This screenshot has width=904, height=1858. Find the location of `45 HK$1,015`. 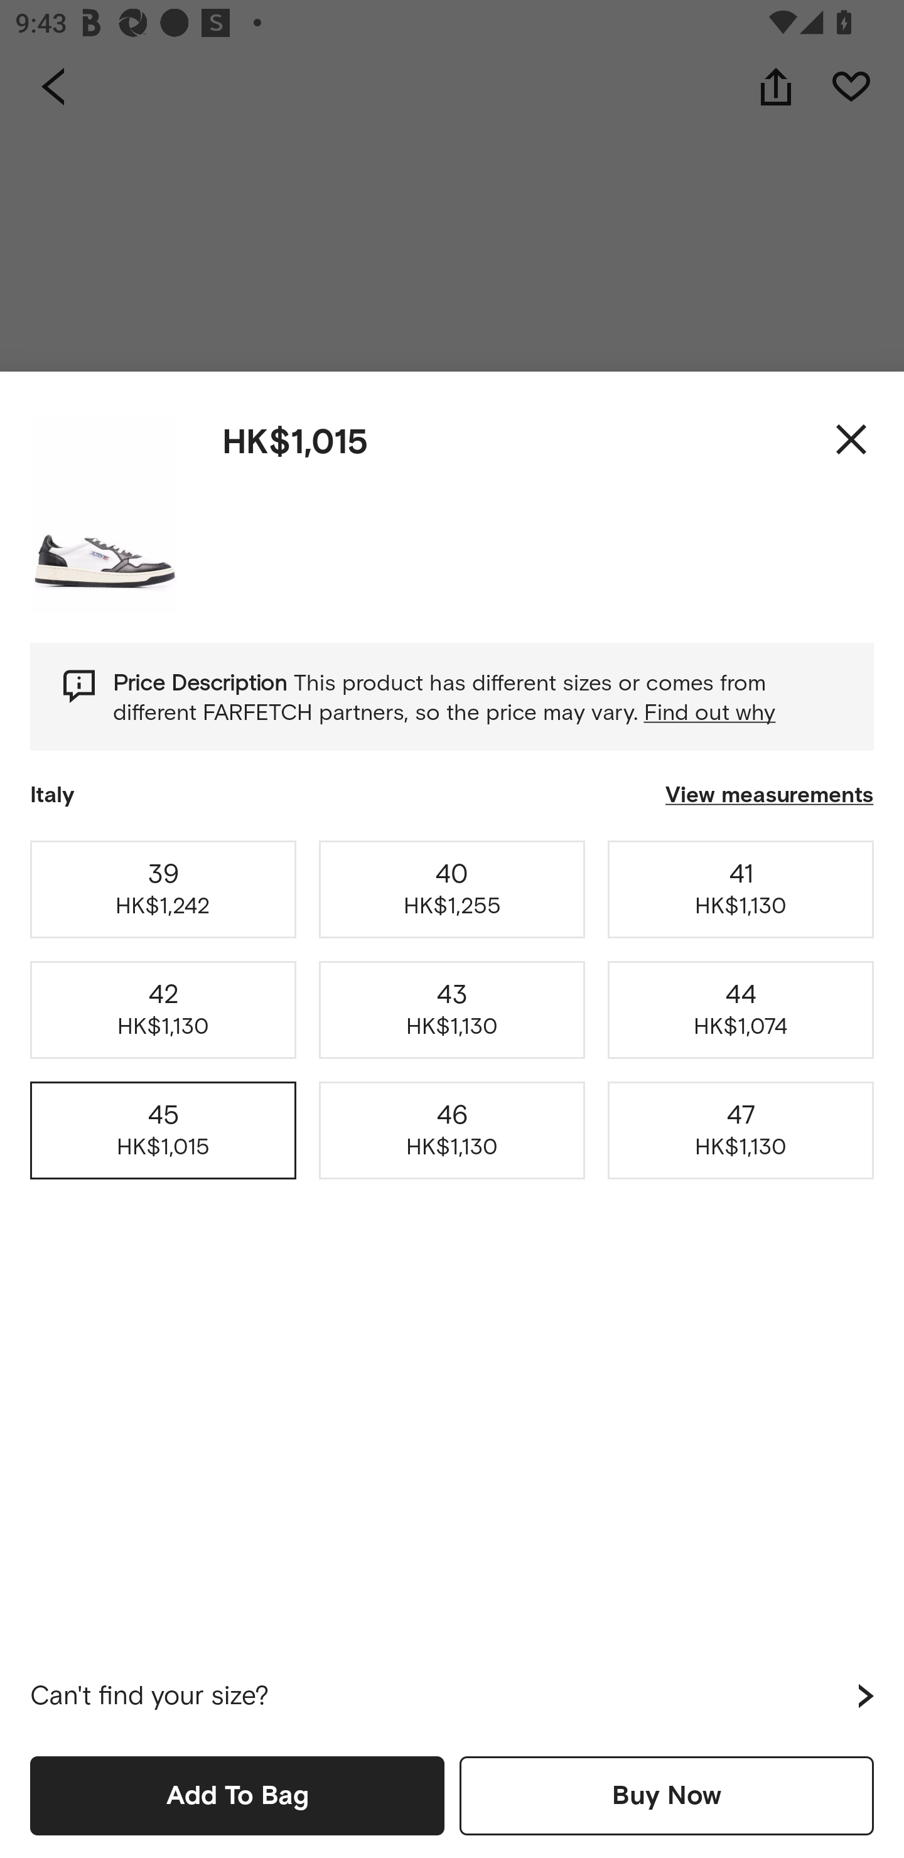

45 HK$1,015 is located at coordinates (163, 1130).